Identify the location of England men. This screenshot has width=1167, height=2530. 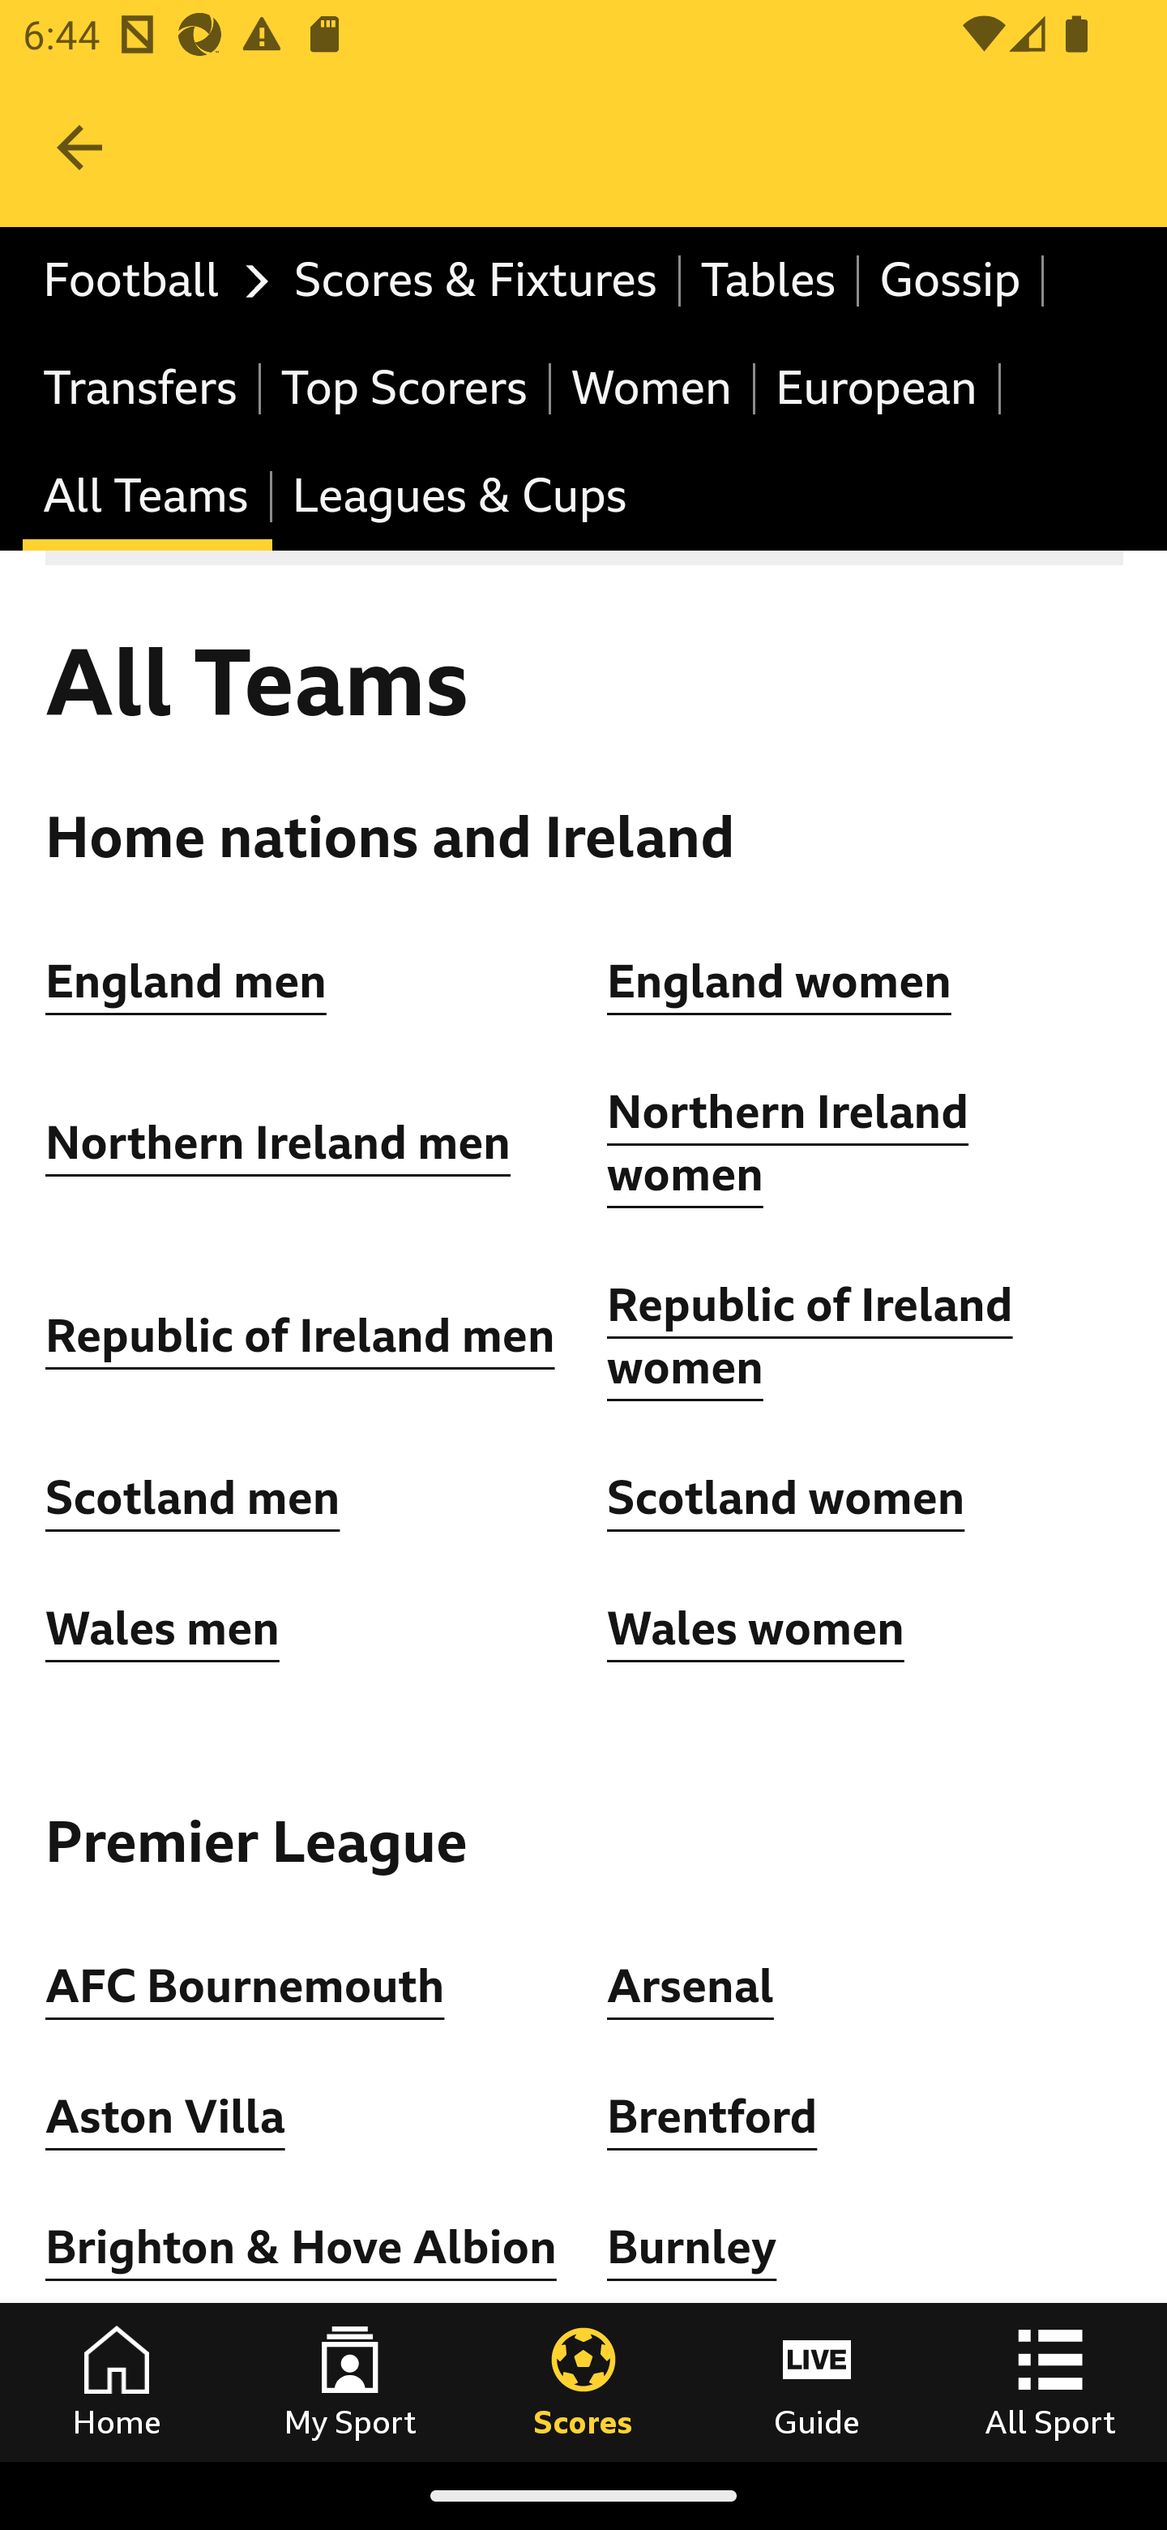
(187, 981).